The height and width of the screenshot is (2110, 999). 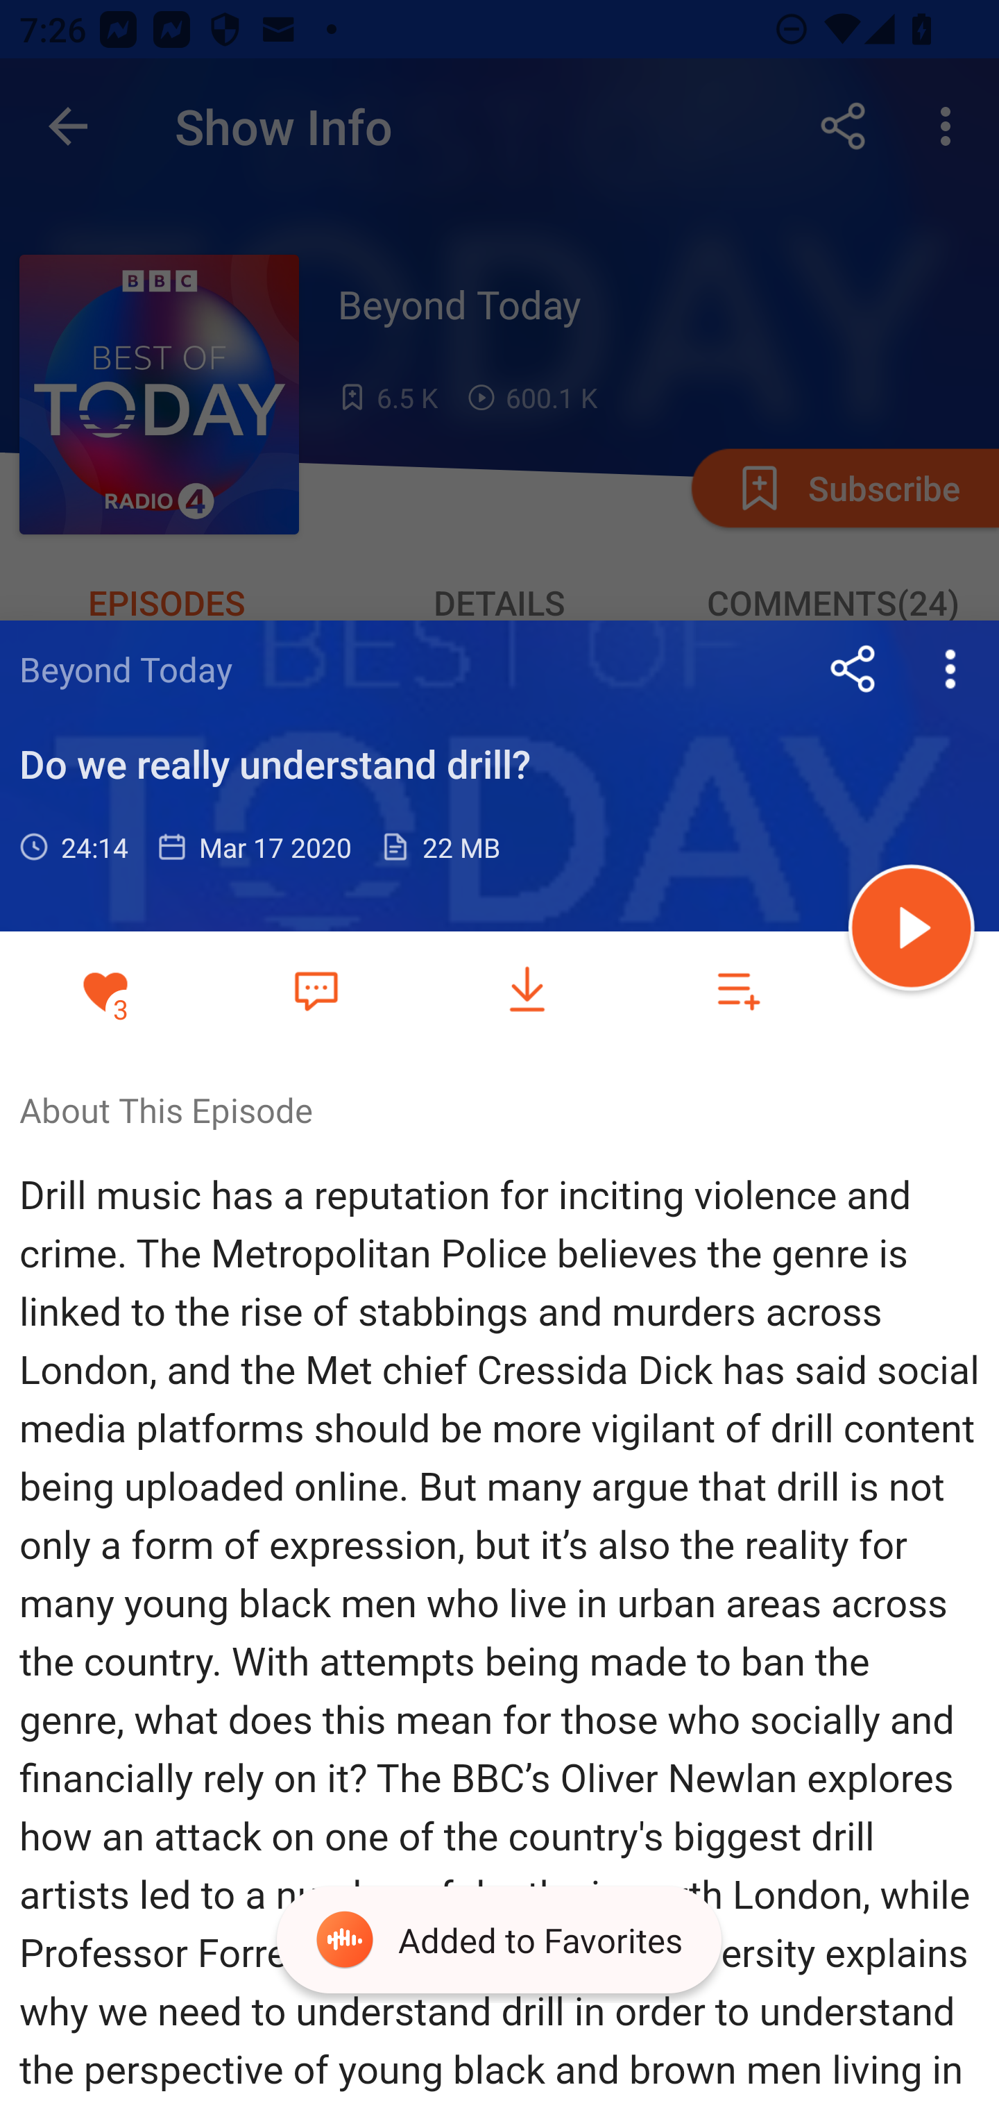 I want to click on more options, so click(x=950, y=668).